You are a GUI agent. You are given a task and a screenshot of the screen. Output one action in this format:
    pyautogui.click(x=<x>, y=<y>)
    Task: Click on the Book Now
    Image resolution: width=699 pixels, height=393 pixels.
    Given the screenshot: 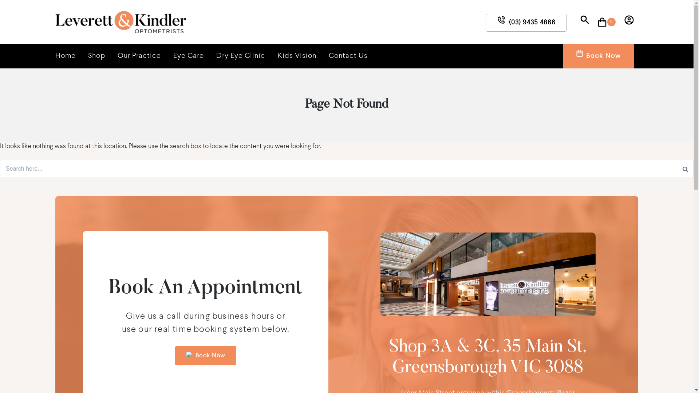 What is the action you would take?
    pyautogui.click(x=206, y=356)
    